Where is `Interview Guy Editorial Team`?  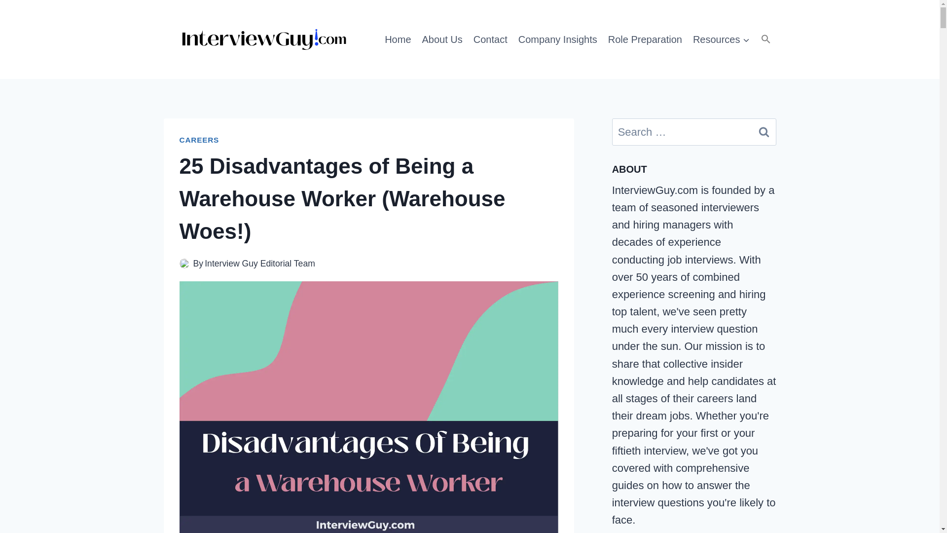
Interview Guy Editorial Team is located at coordinates (259, 264).